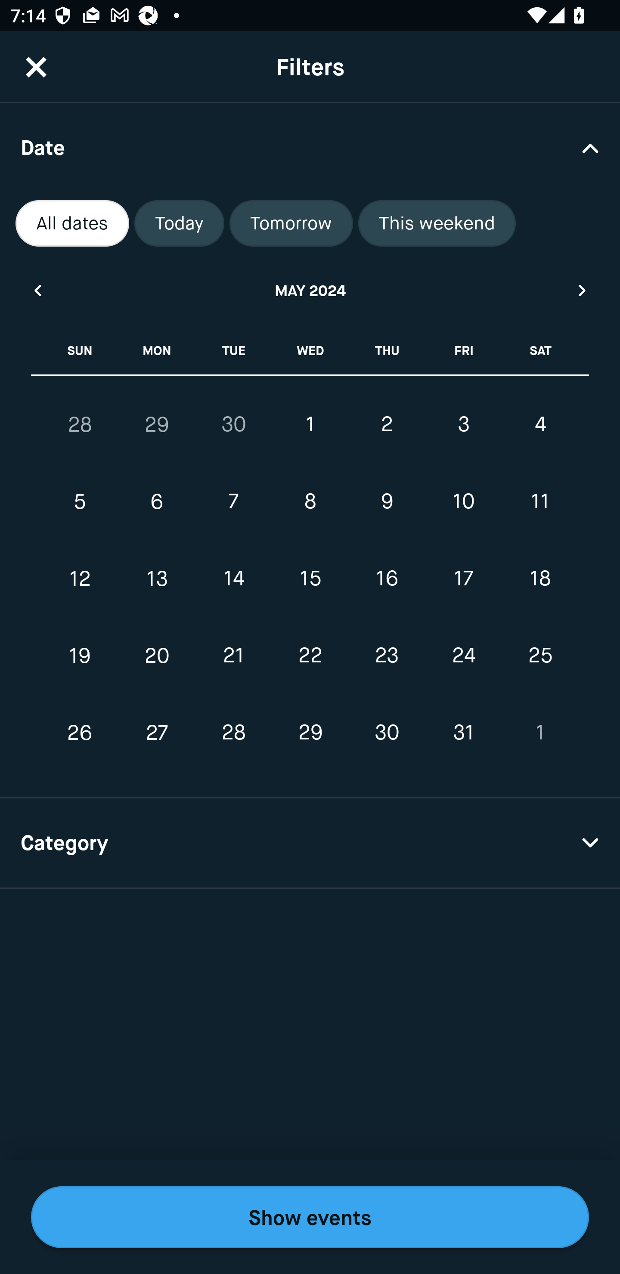 This screenshot has height=1274, width=620. Describe the element at coordinates (540, 655) in the screenshot. I see `25` at that location.